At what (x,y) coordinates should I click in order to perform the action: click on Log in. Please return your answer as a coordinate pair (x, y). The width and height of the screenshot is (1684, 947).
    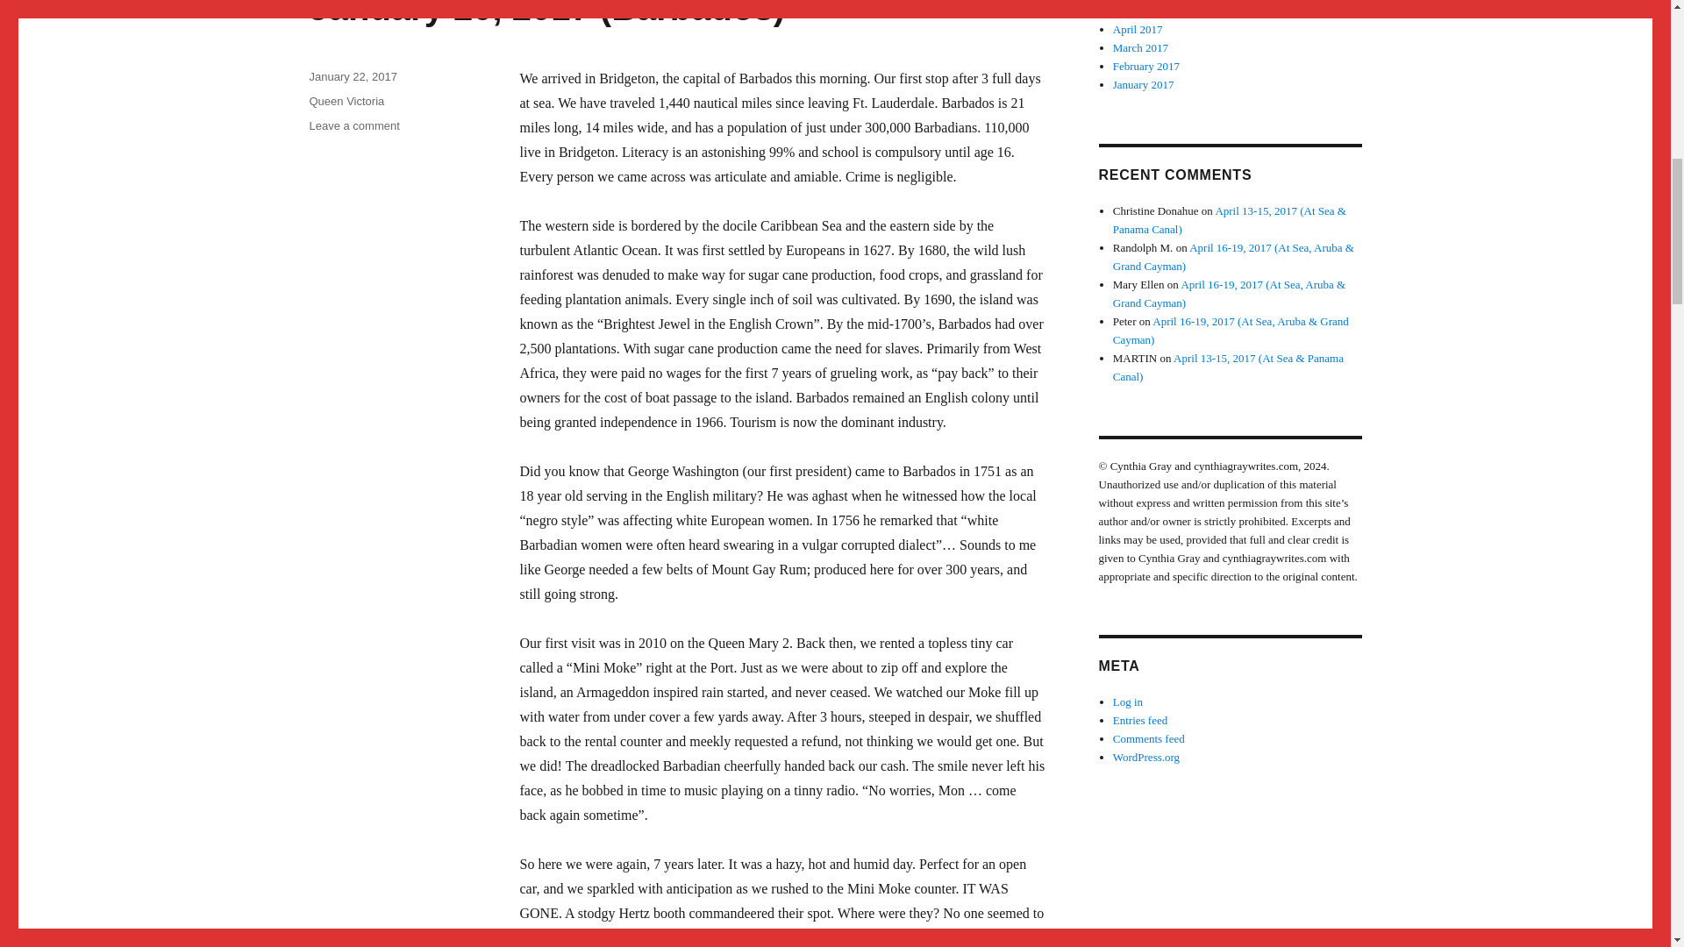
    Looking at the image, I should click on (1128, 701).